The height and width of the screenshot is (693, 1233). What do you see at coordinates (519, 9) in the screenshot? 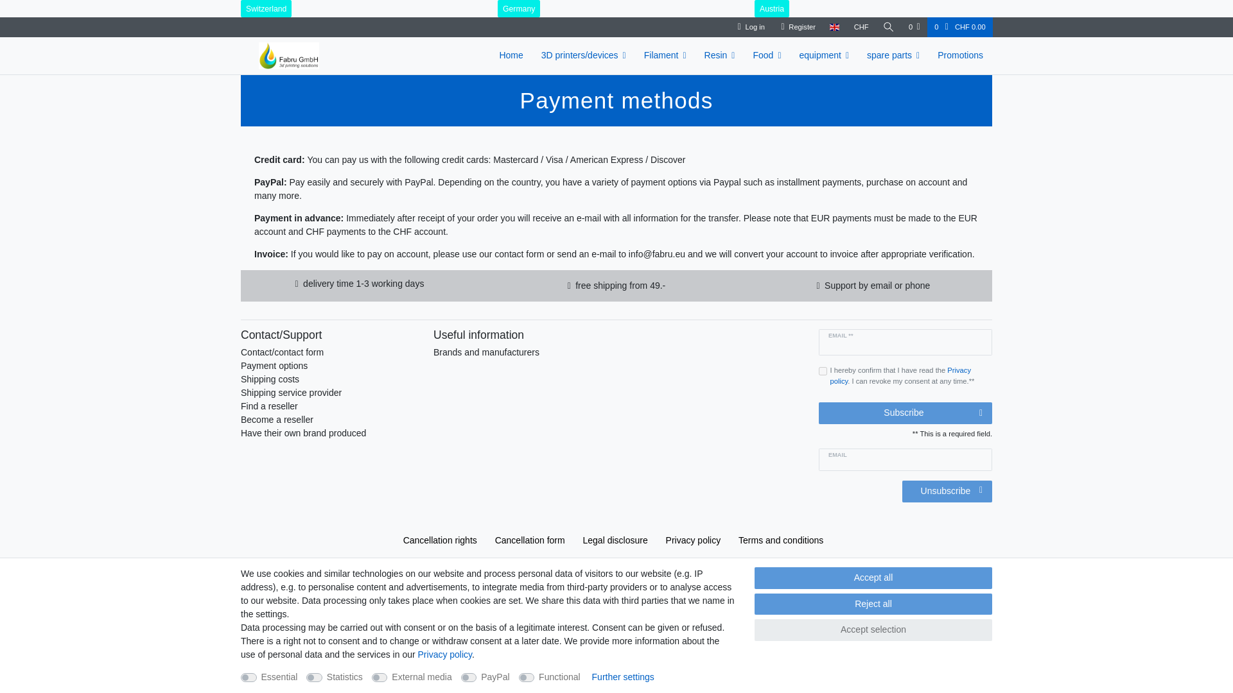
I see `Germany` at bounding box center [519, 9].